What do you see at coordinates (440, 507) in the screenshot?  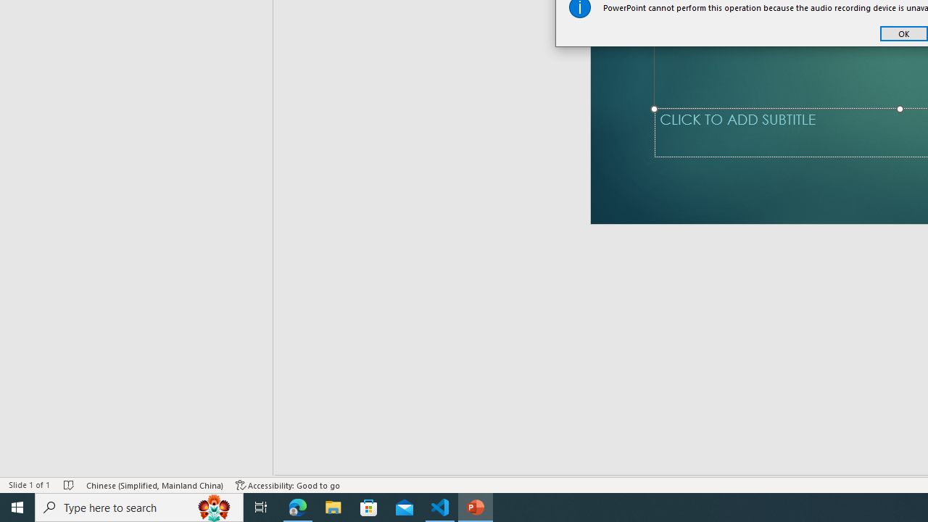 I see `Visual Studio Code - 1 running window` at bounding box center [440, 507].